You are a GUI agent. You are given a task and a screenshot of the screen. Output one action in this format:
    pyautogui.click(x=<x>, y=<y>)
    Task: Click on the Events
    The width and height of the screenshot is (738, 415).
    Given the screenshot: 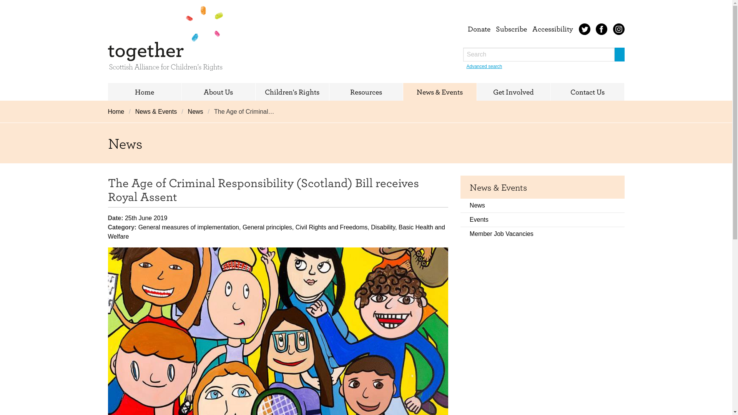 What is the action you would take?
    pyautogui.click(x=542, y=220)
    